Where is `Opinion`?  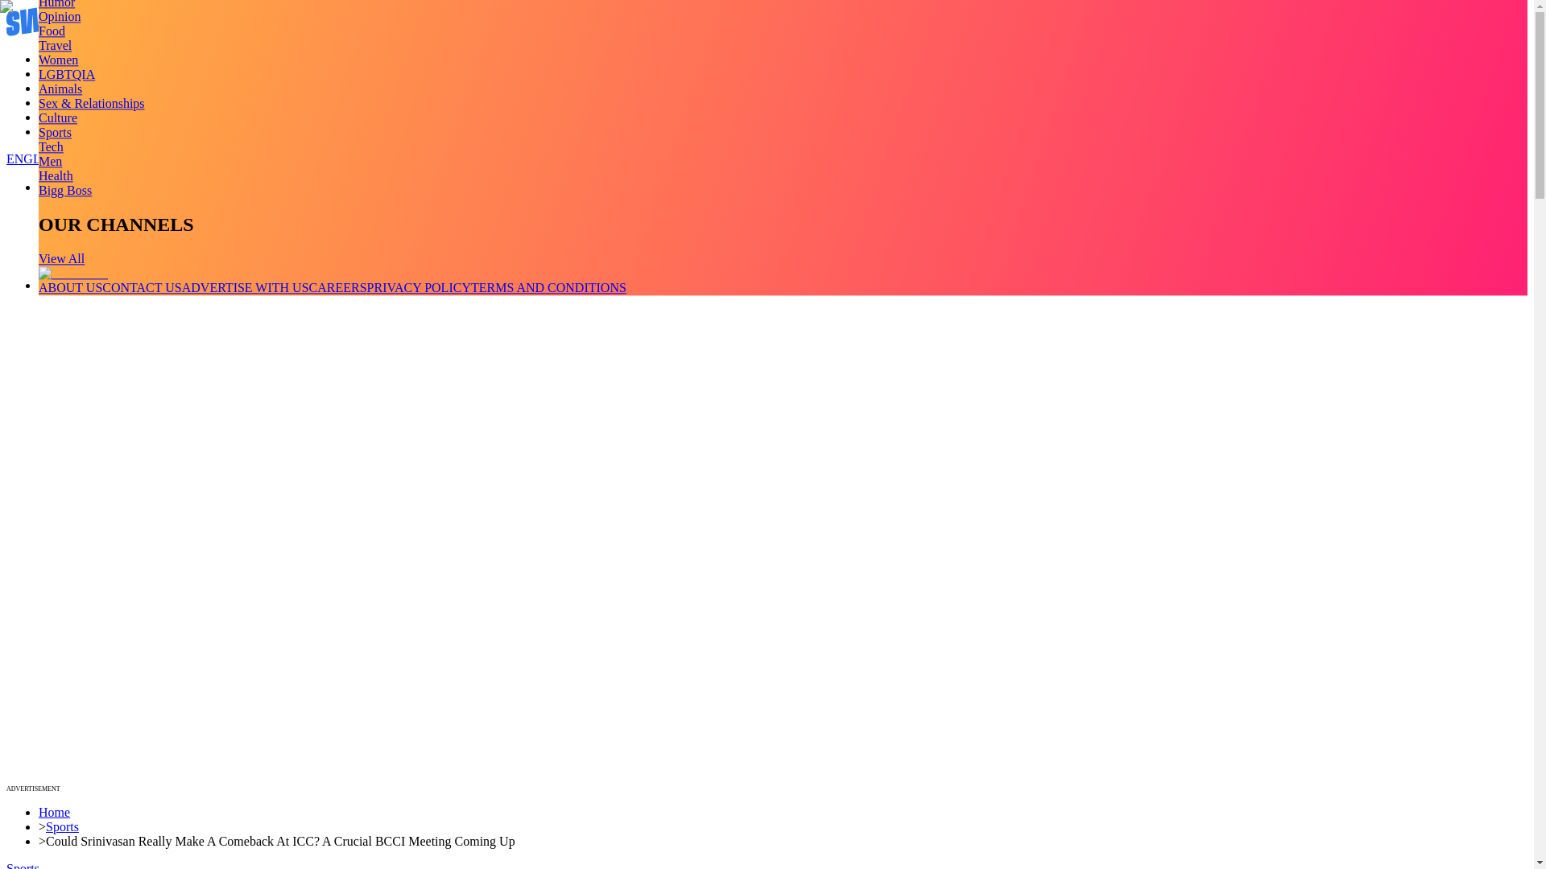 Opinion is located at coordinates (60, 16).